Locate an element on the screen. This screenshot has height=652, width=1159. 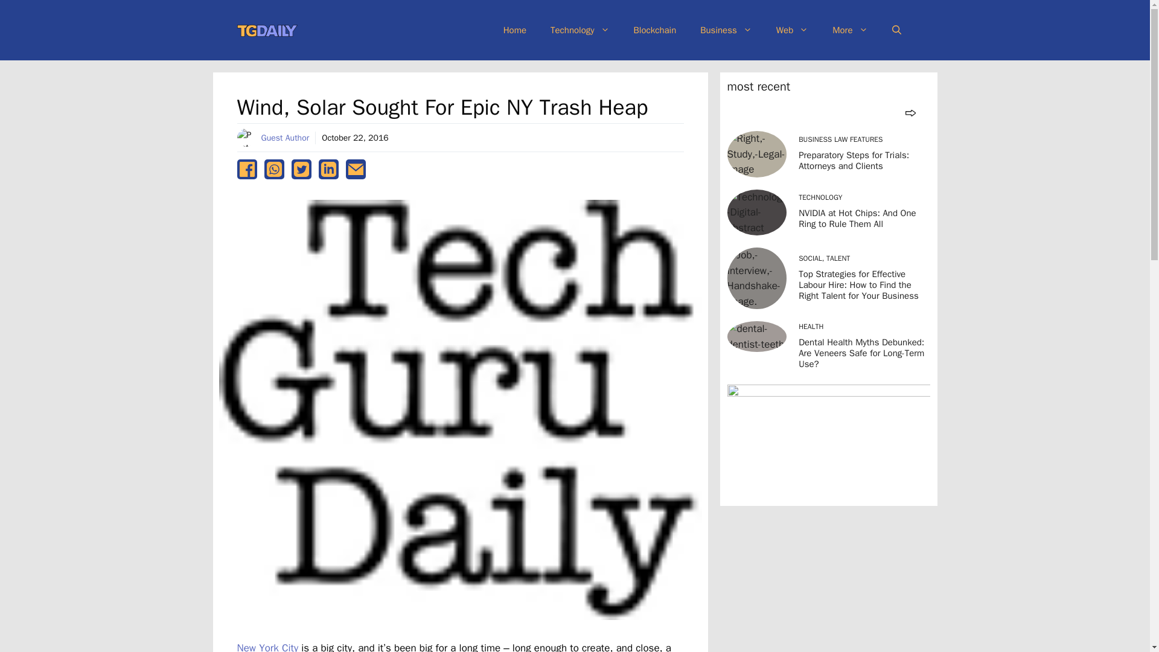
Business is located at coordinates (726, 30).